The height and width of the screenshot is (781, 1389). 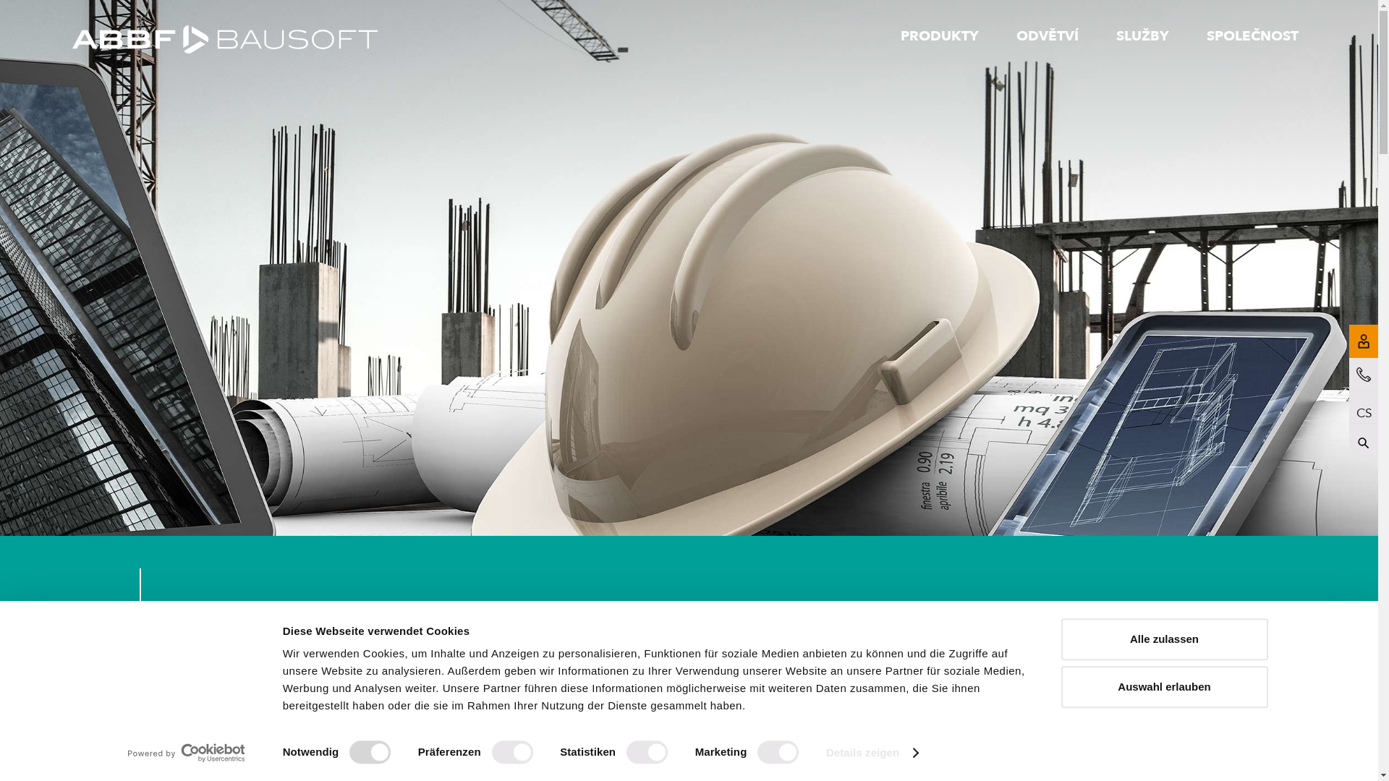 What do you see at coordinates (1164, 687) in the screenshot?
I see `Auswahl erlauben` at bounding box center [1164, 687].